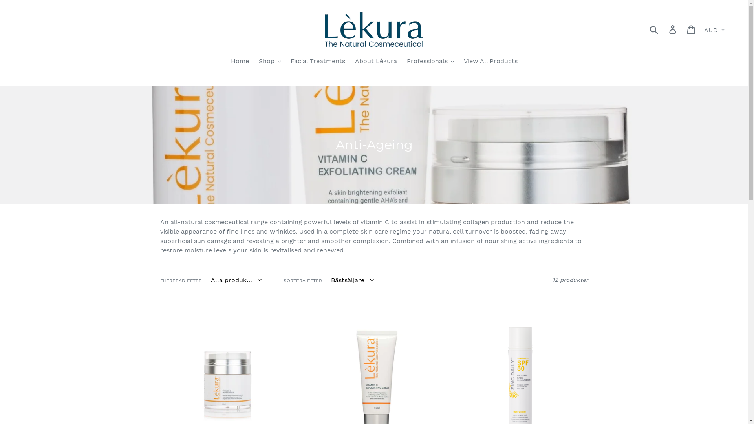 This screenshot has height=424, width=754. Describe the element at coordinates (240, 62) in the screenshot. I see `Home` at that location.